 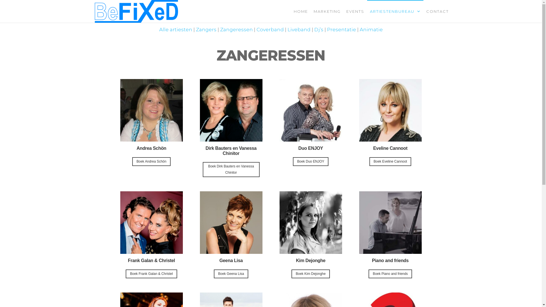 What do you see at coordinates (301, 11) in the screenshot?
I see `HOME` at bounding box center [301, 11].